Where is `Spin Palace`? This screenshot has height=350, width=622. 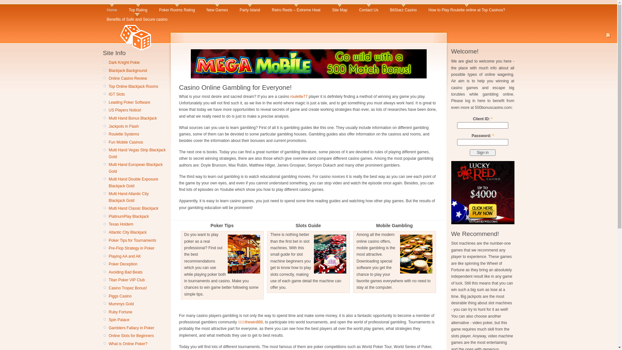
Spin Palace is located at coordinates (119, 320).